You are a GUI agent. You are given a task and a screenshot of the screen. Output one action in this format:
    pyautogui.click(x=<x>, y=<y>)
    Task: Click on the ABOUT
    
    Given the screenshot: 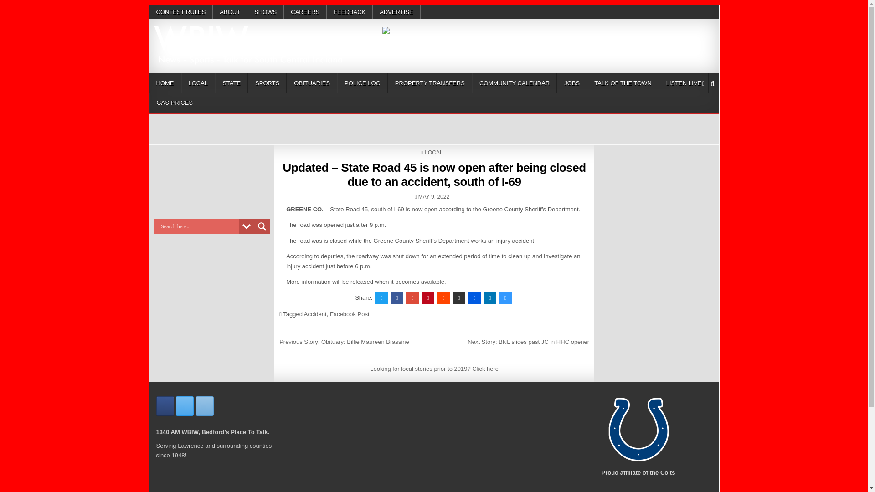 What is the action you would take?
    pyautogui.click(x=230, y=12)
    